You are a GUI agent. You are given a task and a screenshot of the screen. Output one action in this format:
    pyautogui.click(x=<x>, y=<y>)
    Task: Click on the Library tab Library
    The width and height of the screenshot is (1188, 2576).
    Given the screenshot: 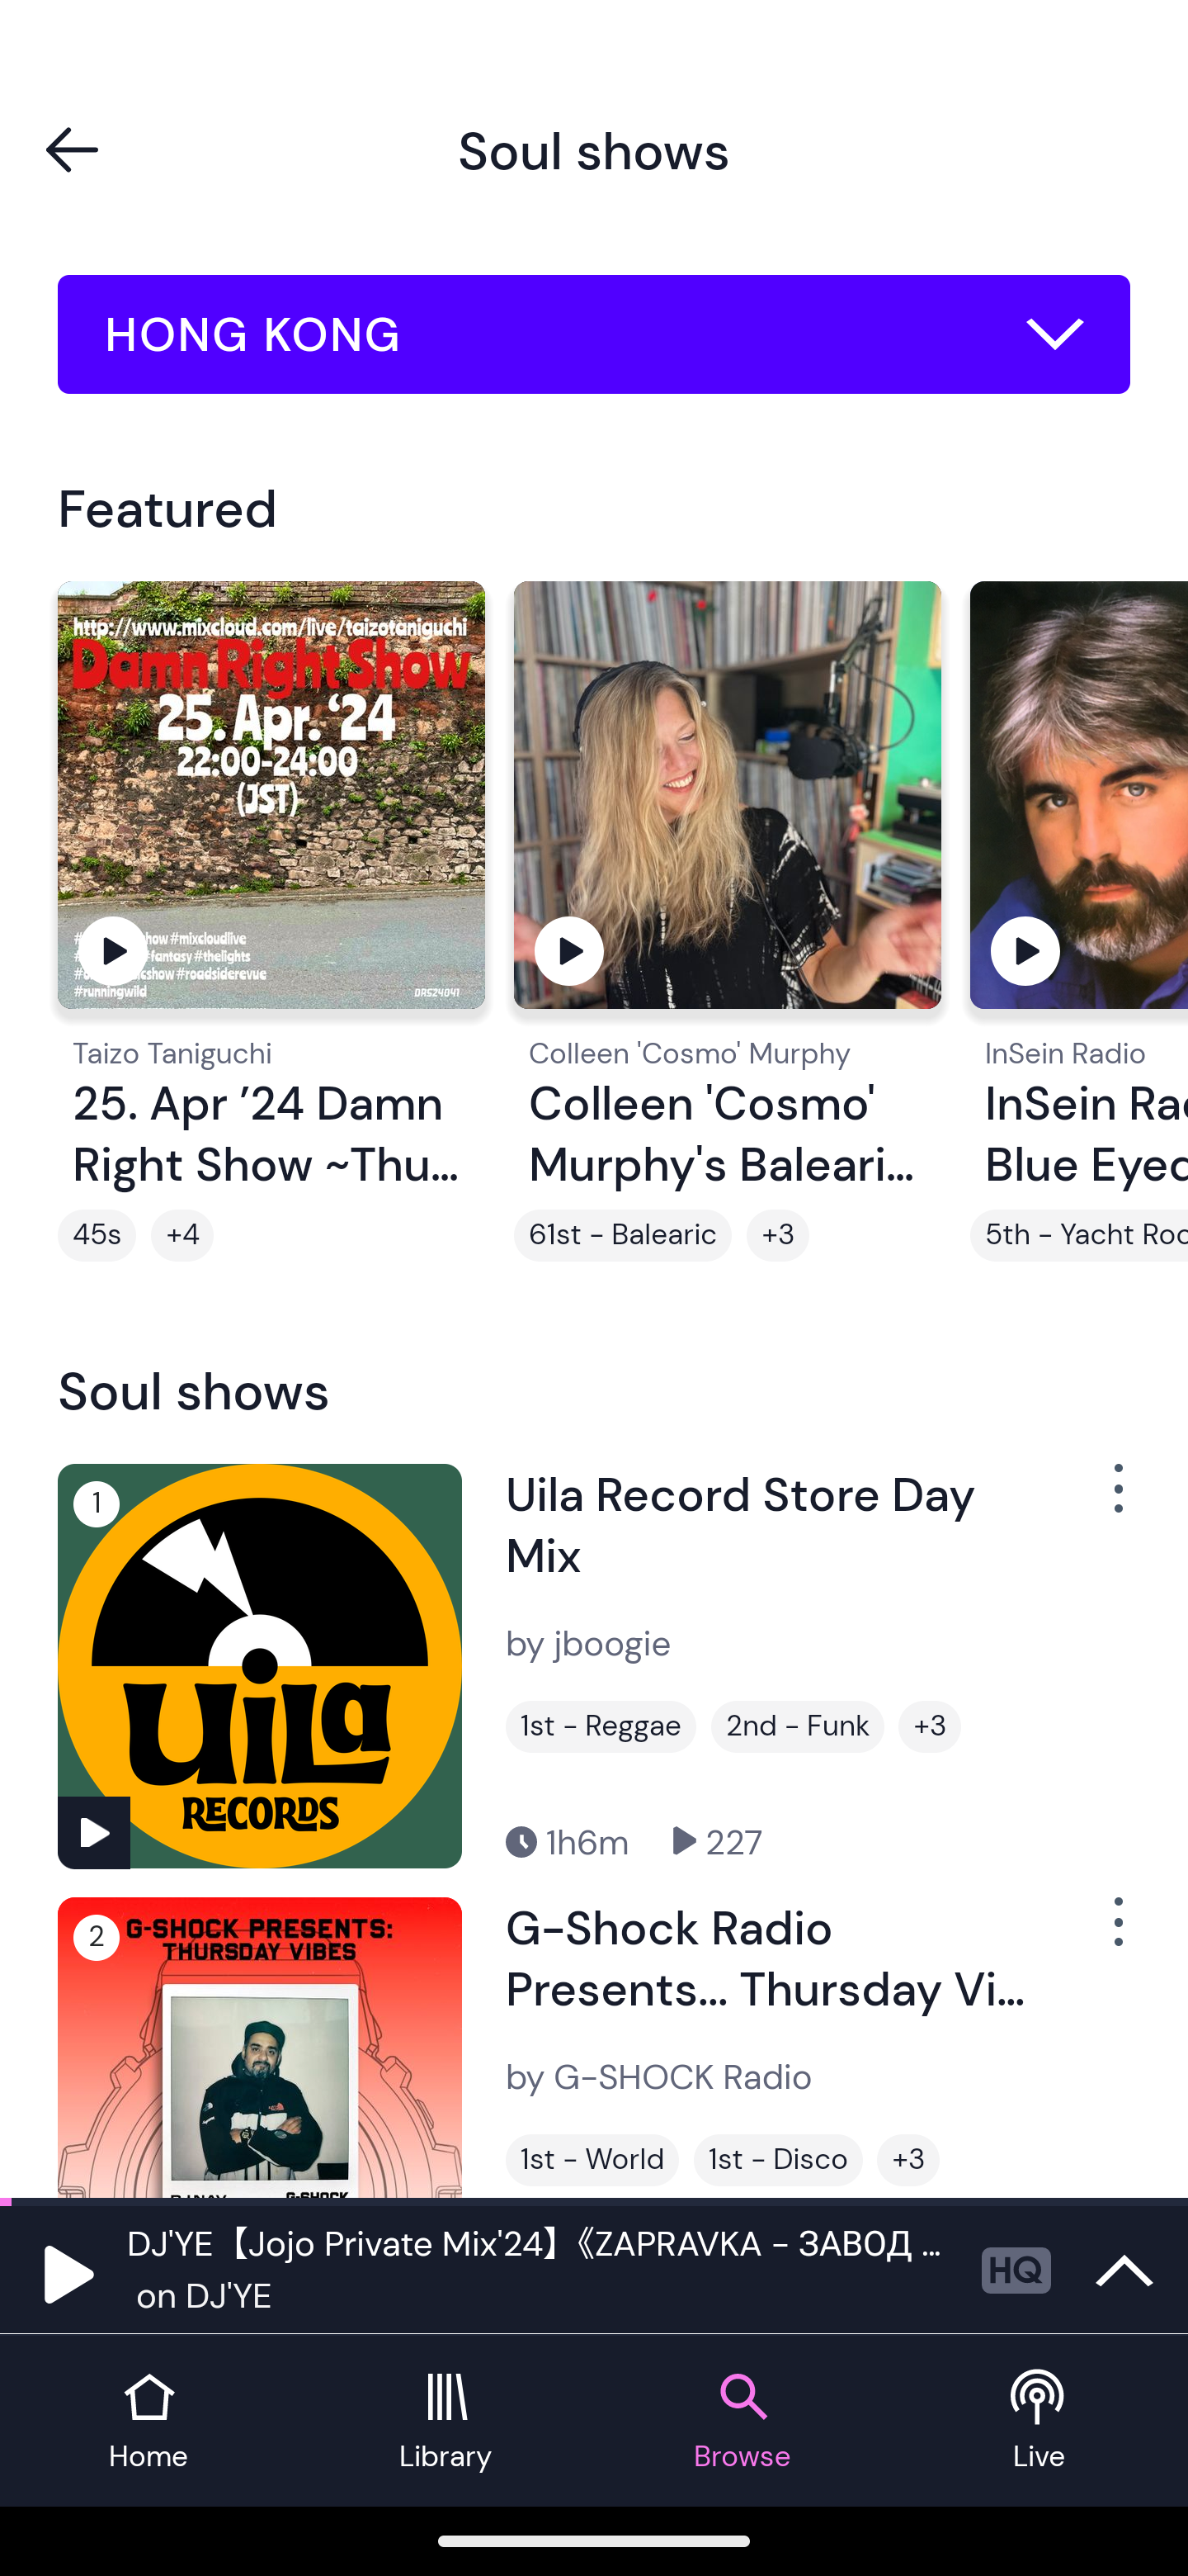 What is the action you would take?
    pyautogui.click(x=445, y=2421)
    